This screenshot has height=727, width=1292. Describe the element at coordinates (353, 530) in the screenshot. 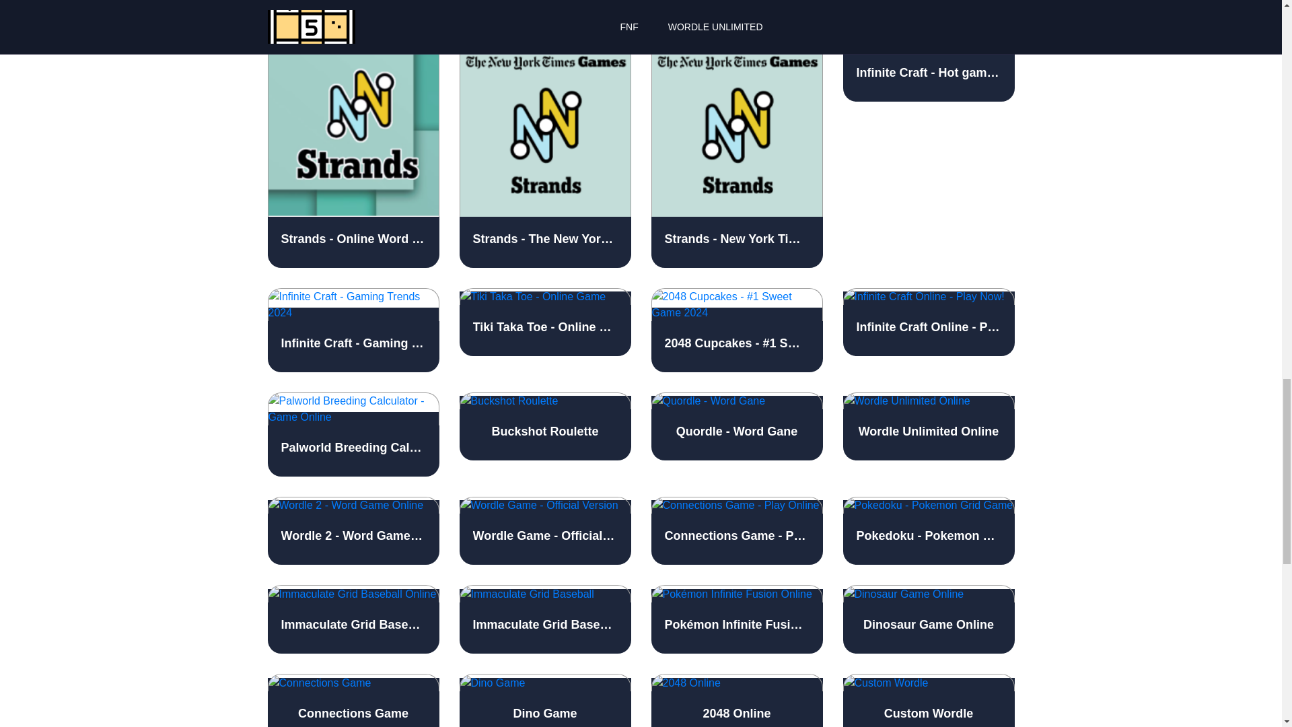

I see `Wordle 2 - Word Game Online` at that location.